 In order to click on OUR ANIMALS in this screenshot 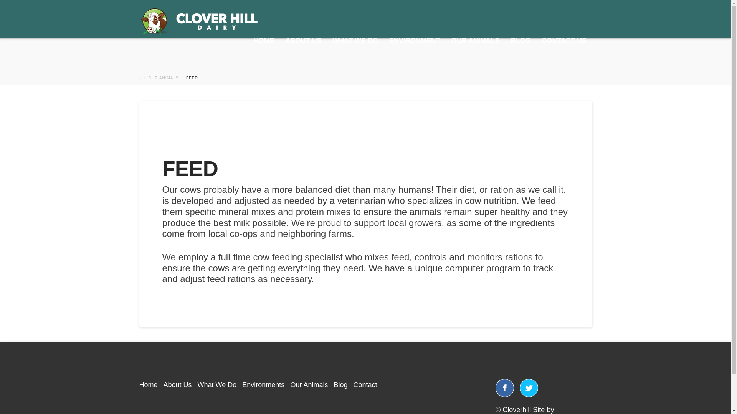, I will do `click(475, 56)`.